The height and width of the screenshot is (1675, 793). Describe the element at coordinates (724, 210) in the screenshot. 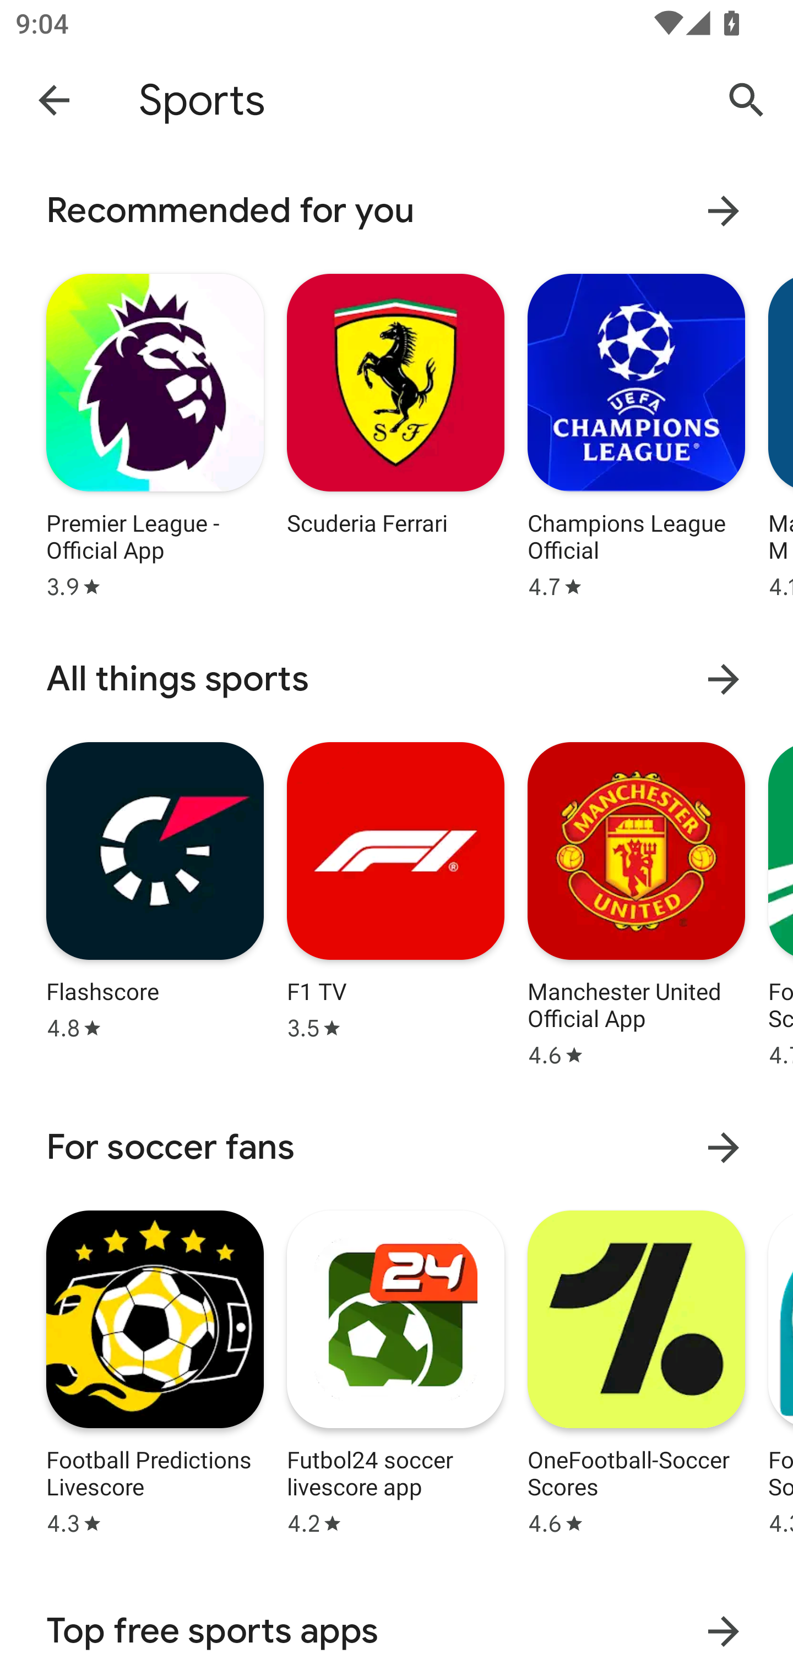

I see `More results for Recommended for you` at that location.